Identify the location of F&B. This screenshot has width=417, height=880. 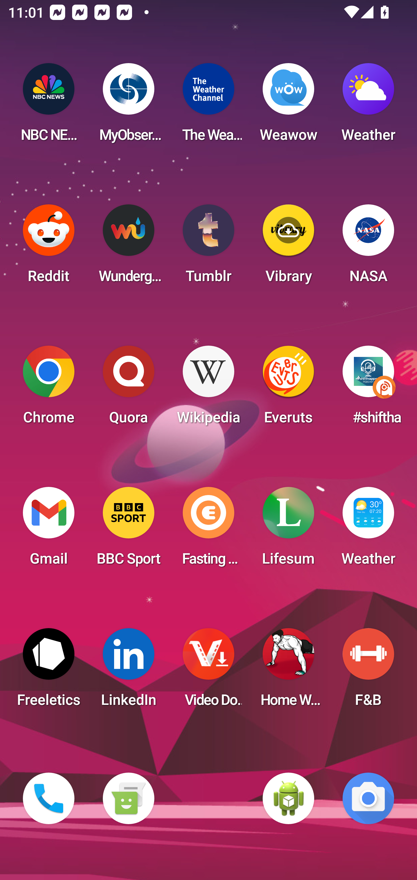
(368, 671).